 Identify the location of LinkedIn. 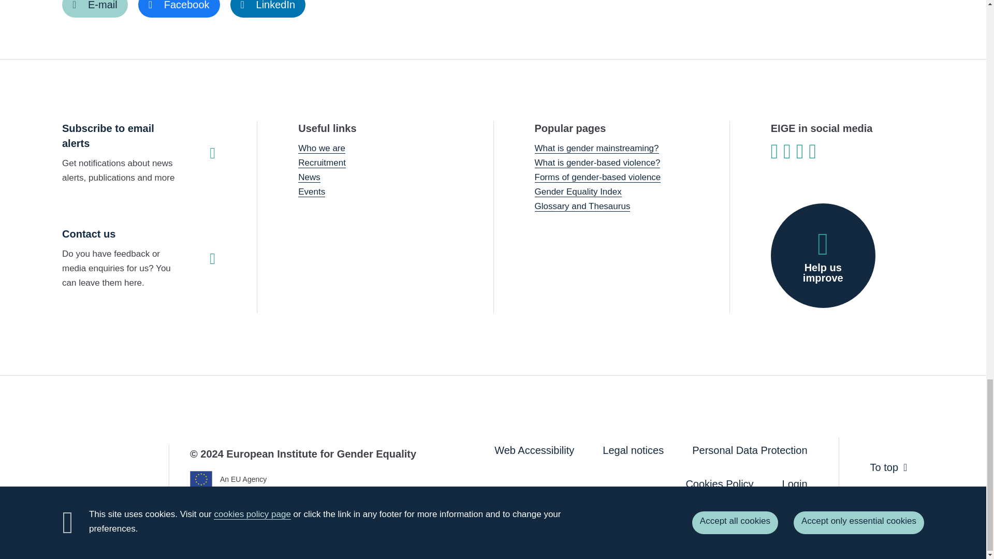
(268, 8).